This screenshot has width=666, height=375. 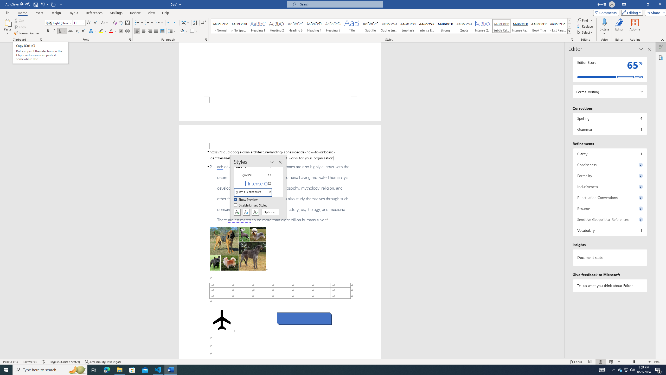 What do you see at coordinates (464, 26) in the screenshot?
I see `Quote` at bounding box center [464, 26].